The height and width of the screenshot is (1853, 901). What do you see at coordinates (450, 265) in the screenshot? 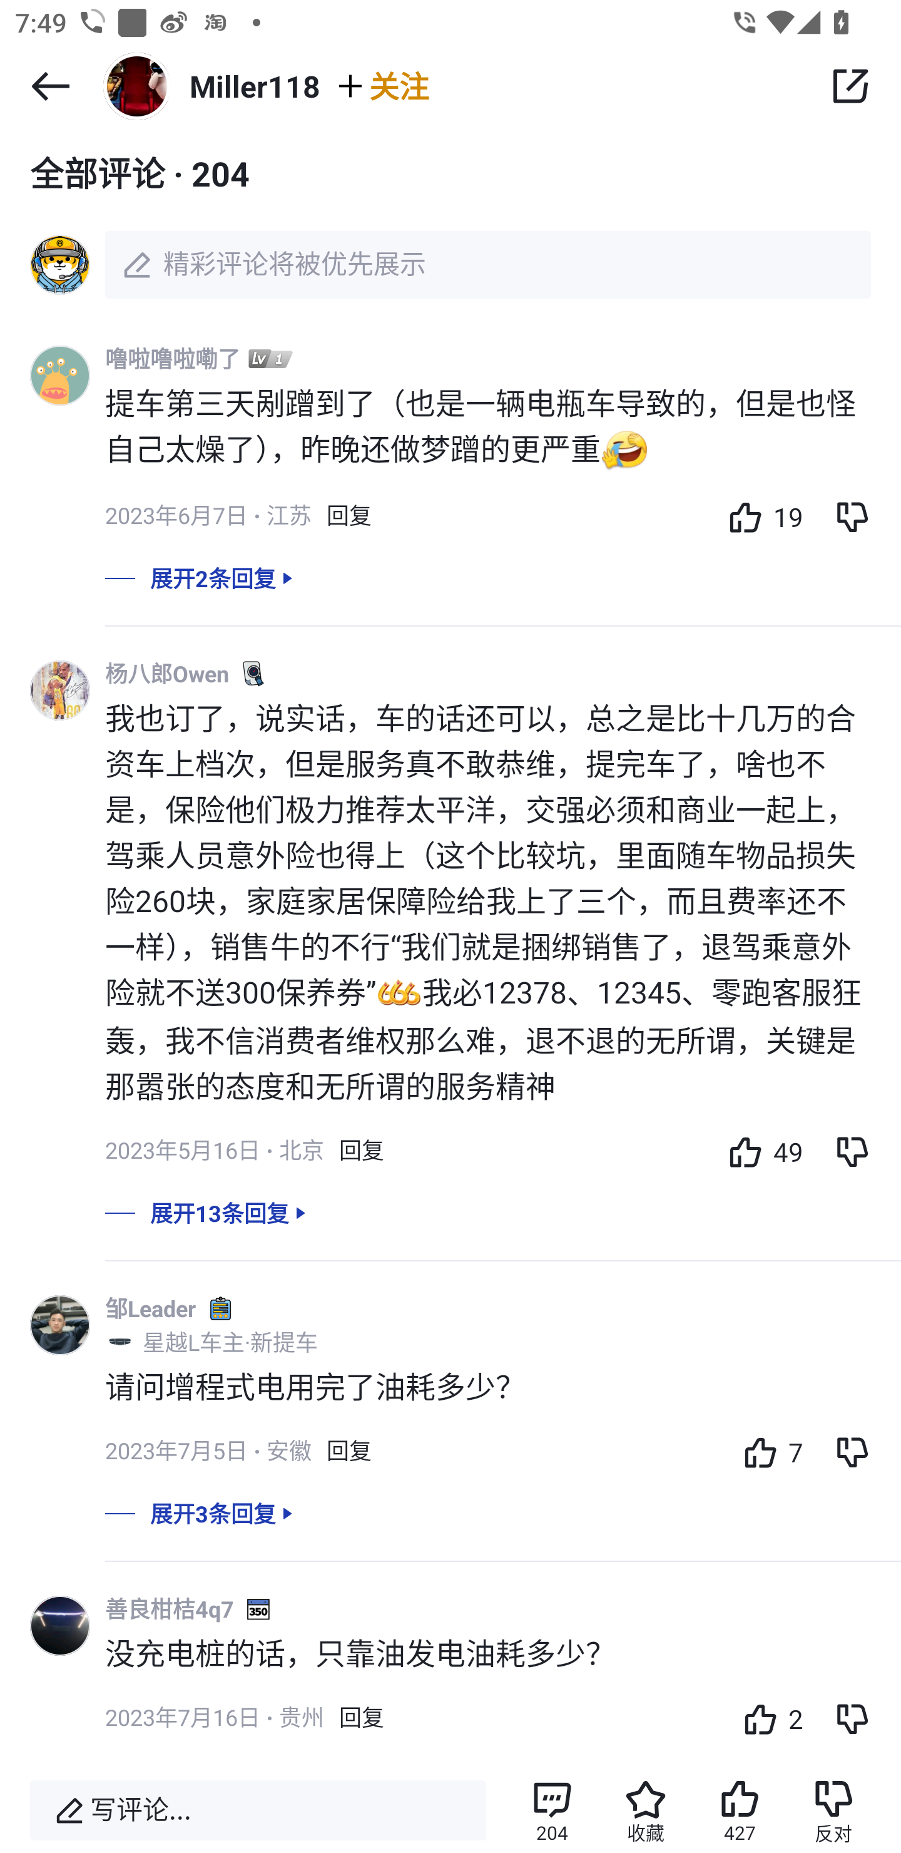
I see ` 精彩评论将被优先展示` at bounding box center [450, 265].